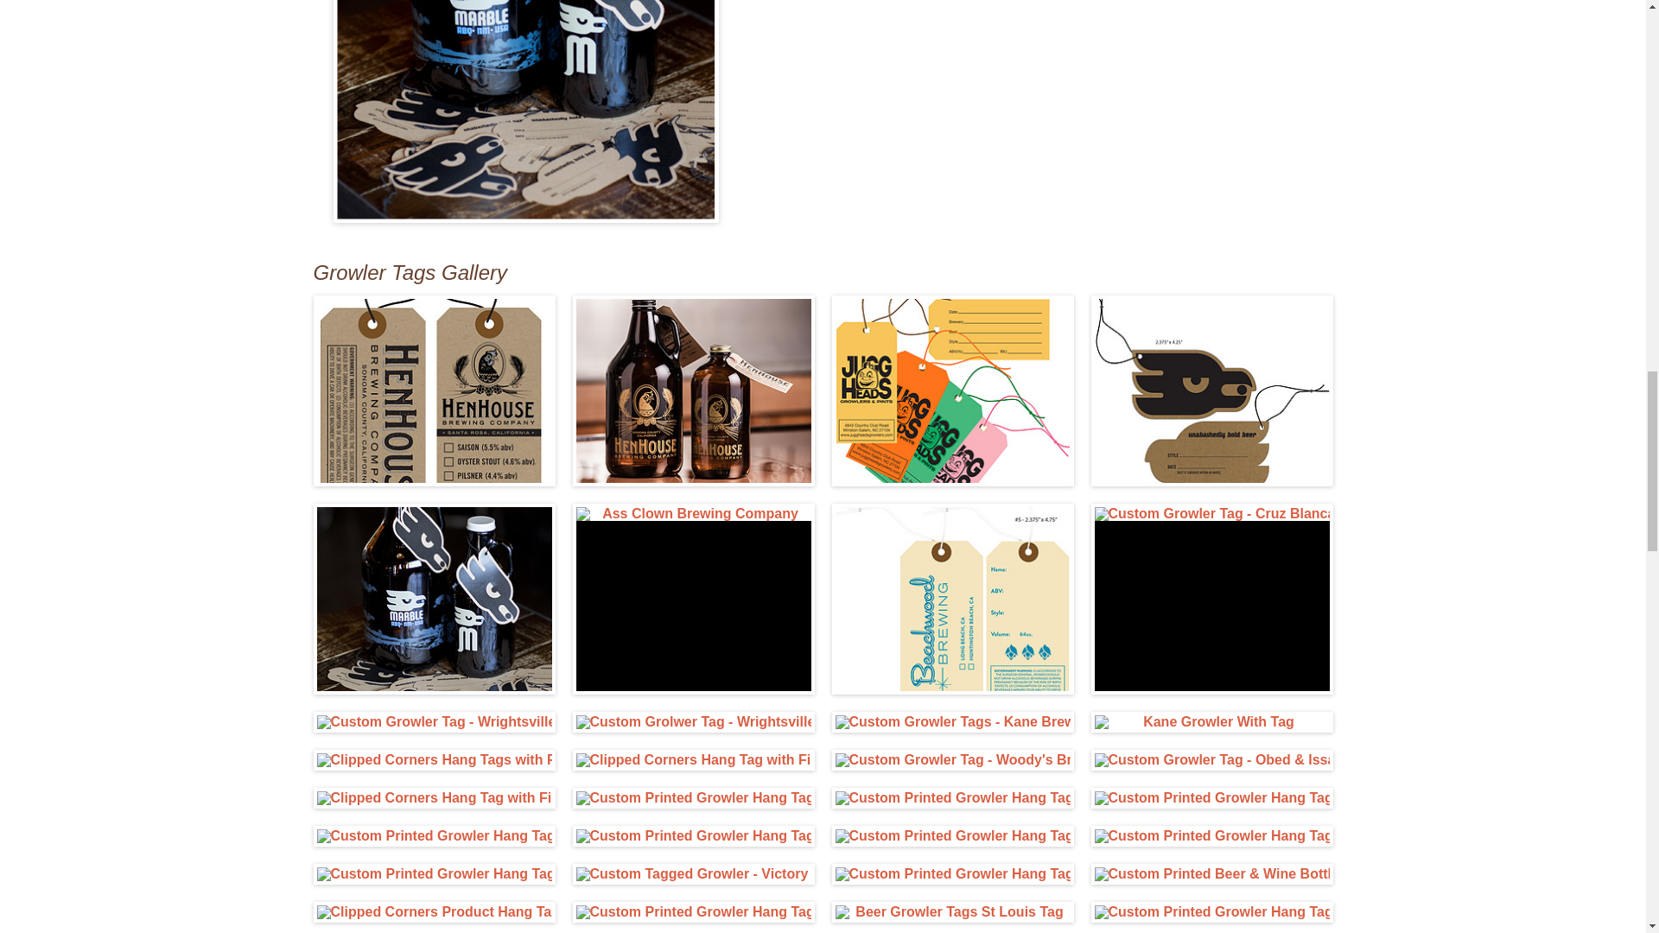  I want to click on Custom Printed Growler Hang Tag - Ass Clown Brewing Co, so click(693, 513).